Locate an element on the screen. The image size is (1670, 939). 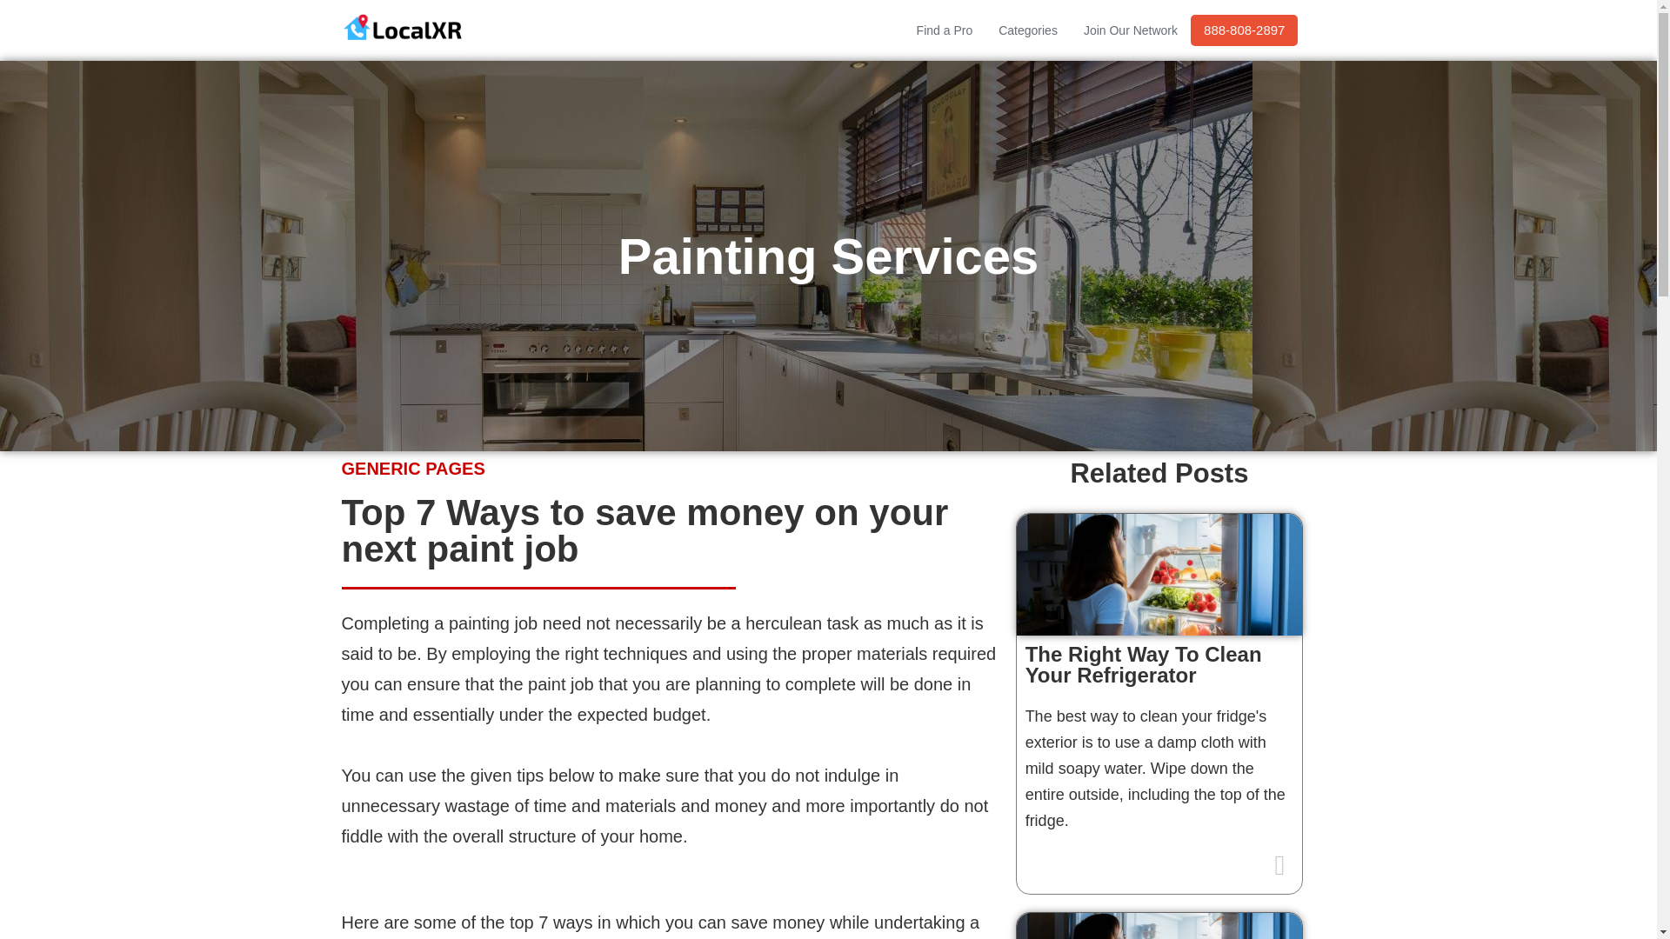
888-808-2897 is located at coordinates (1244, 30).